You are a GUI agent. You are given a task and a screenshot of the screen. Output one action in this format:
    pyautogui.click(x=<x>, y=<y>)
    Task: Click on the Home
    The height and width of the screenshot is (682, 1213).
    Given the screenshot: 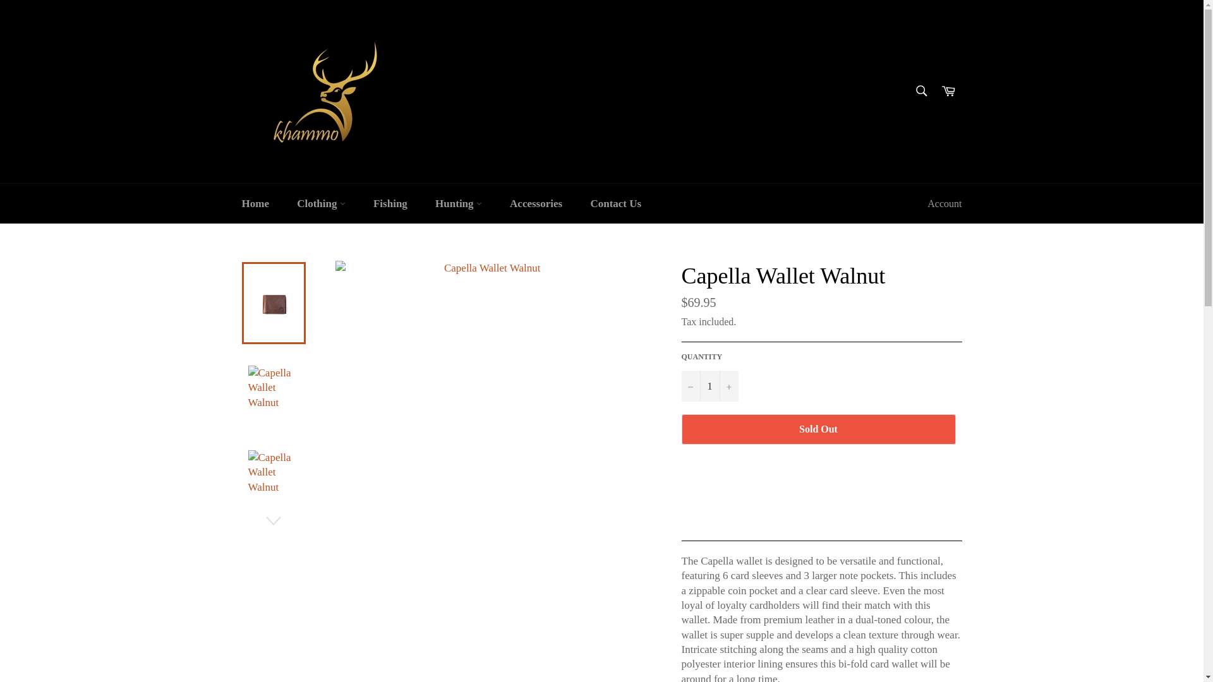 What is the action you would take?
    pyautogui.click(x=255, y=203)
    